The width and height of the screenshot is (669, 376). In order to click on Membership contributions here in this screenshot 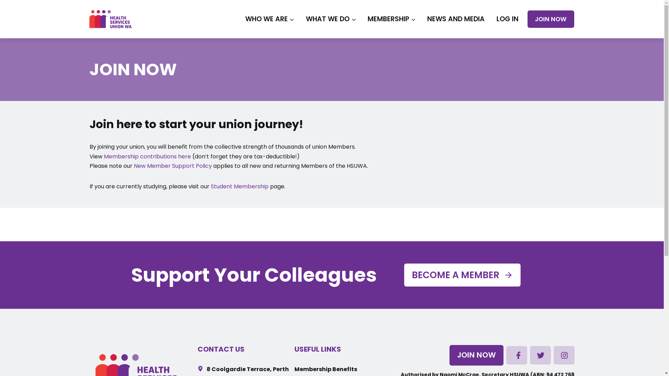, I will do `click(147, 157)`.